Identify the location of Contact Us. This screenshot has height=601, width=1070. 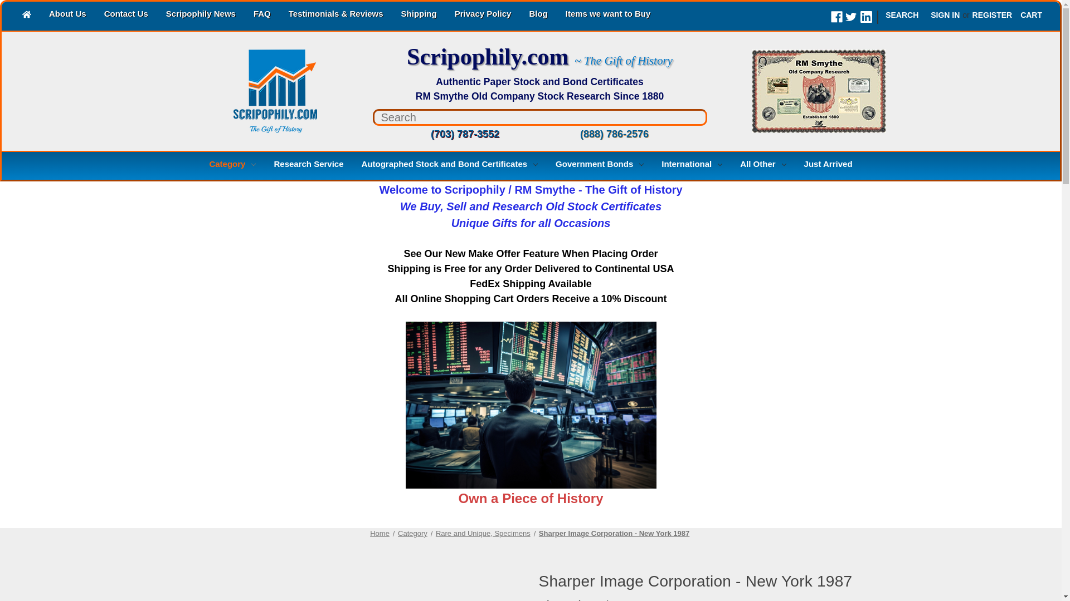
(126, 15).